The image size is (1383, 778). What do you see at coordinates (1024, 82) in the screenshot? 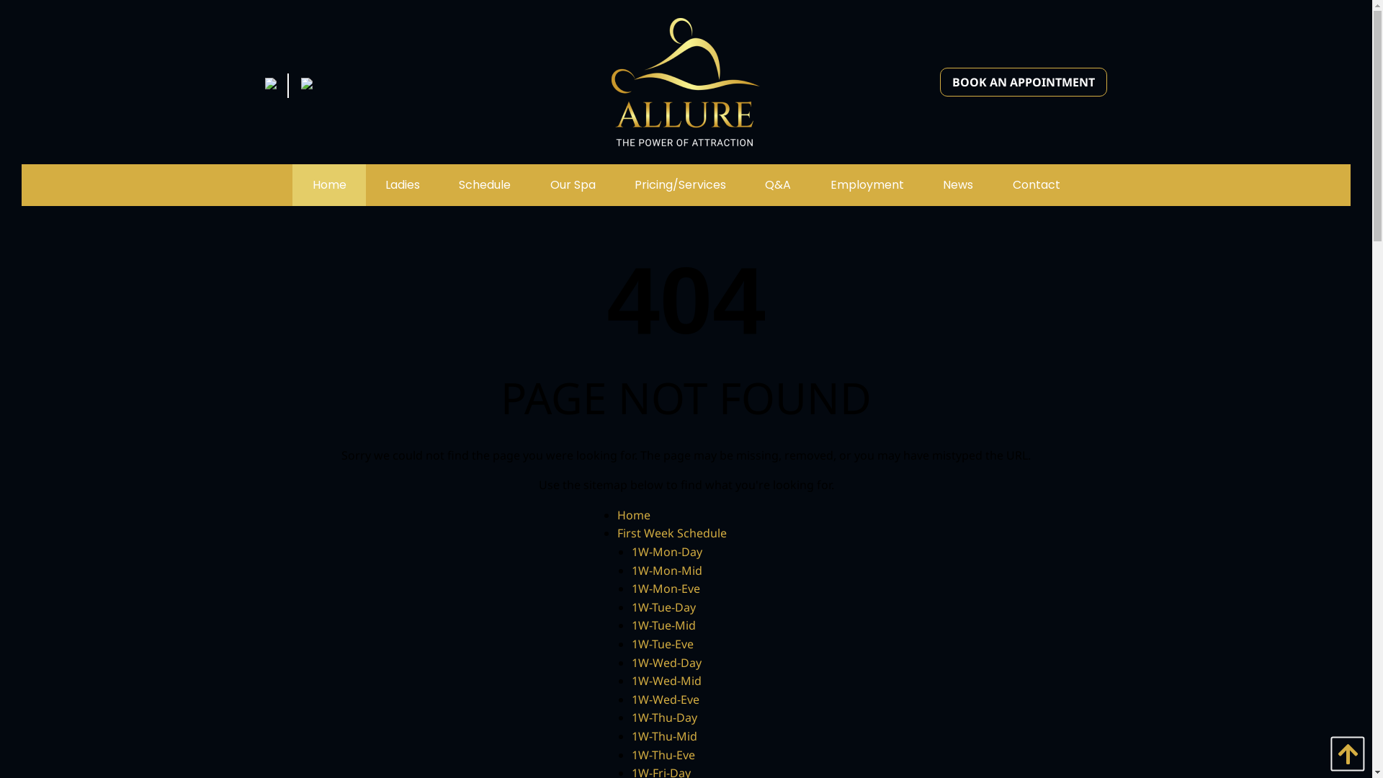
I see `BOOK AN APPOINTMENT` at bounding box center [1024, 82].